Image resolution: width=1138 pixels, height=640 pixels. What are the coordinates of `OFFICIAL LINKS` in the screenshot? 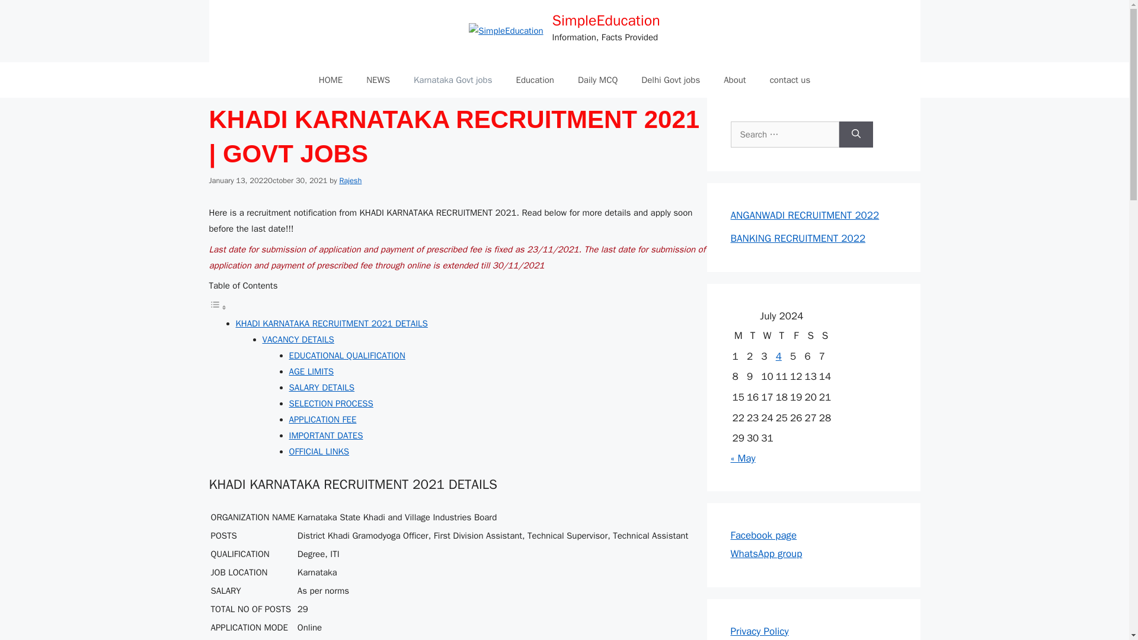 It's located at (319, 452).